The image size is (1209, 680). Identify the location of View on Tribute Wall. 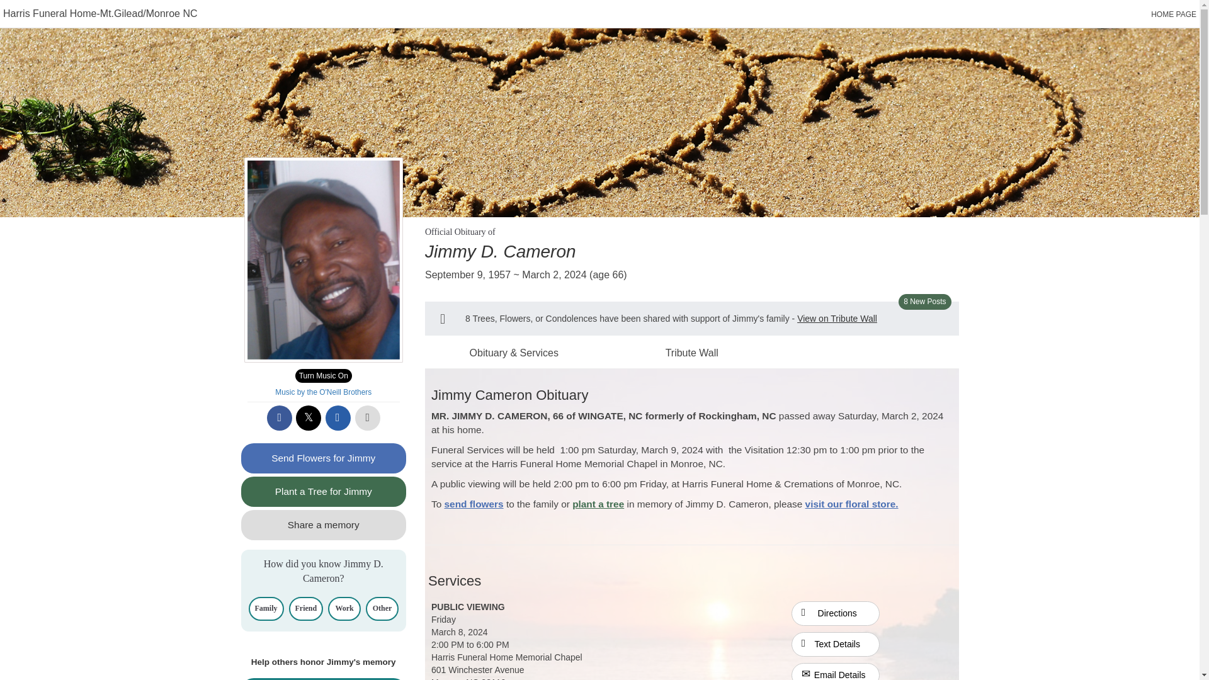
(837, 319).